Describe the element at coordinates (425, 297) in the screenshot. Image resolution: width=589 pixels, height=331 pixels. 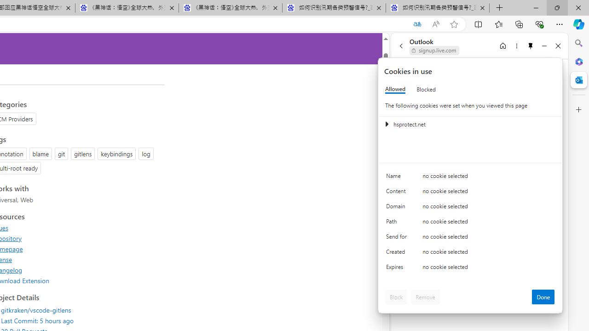
I see `Remove` at that location.